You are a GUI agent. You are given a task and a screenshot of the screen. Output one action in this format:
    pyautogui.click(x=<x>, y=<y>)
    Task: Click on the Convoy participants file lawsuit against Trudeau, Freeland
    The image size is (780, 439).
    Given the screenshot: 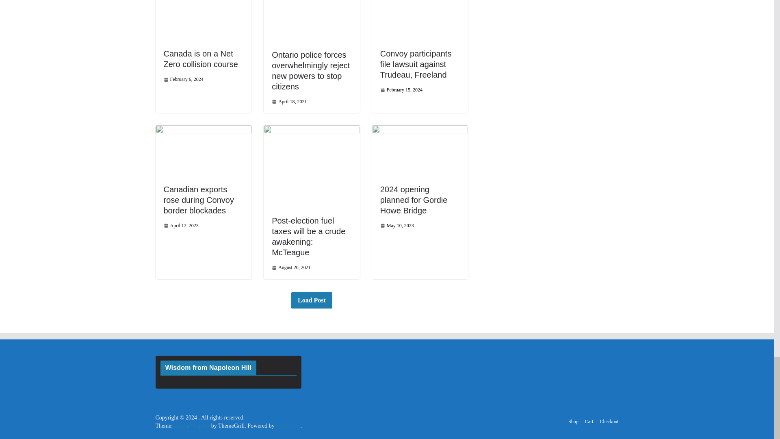 What is the action you would take?
    pyautogui.click(x=416, y=64)
    